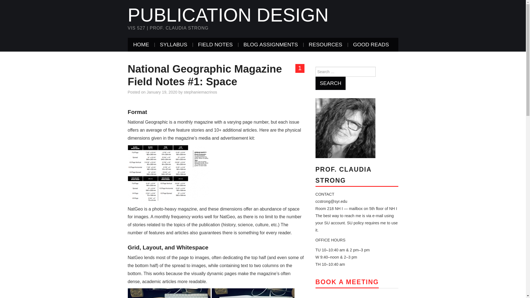 The width and height of the screenshot is (530, 298). I want to click on PUBLICATION DESIGN, so click(228, 15).